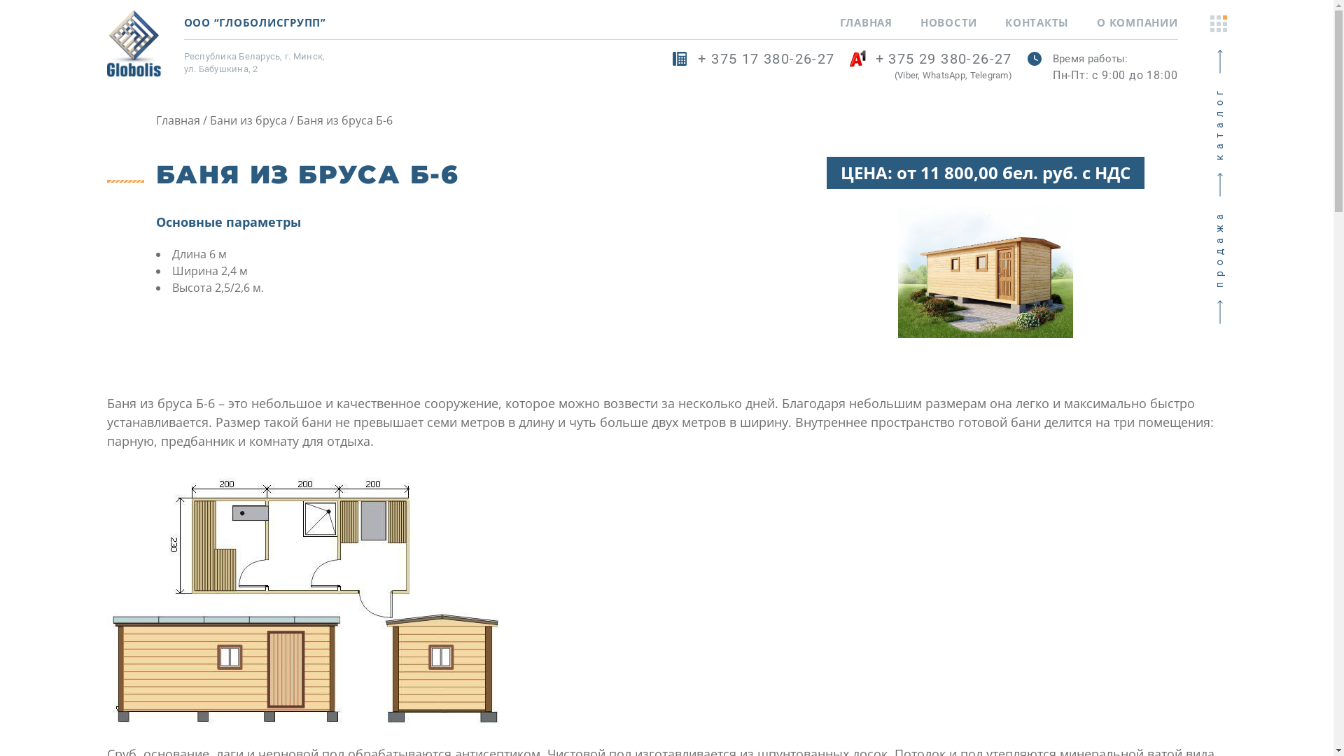  I want to click on + 375 17 380-26-27, so click(753, 67).